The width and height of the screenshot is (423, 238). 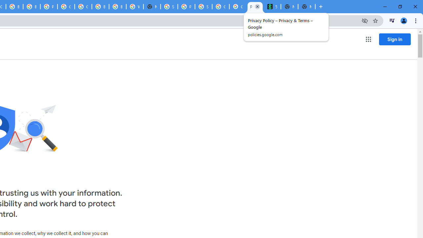 What do you see at coordinates (15, 7) in the screenshot?
I see `Browse Chrome as a guest - Computer - Google Chrome Help` at bounding box center [15, 7].